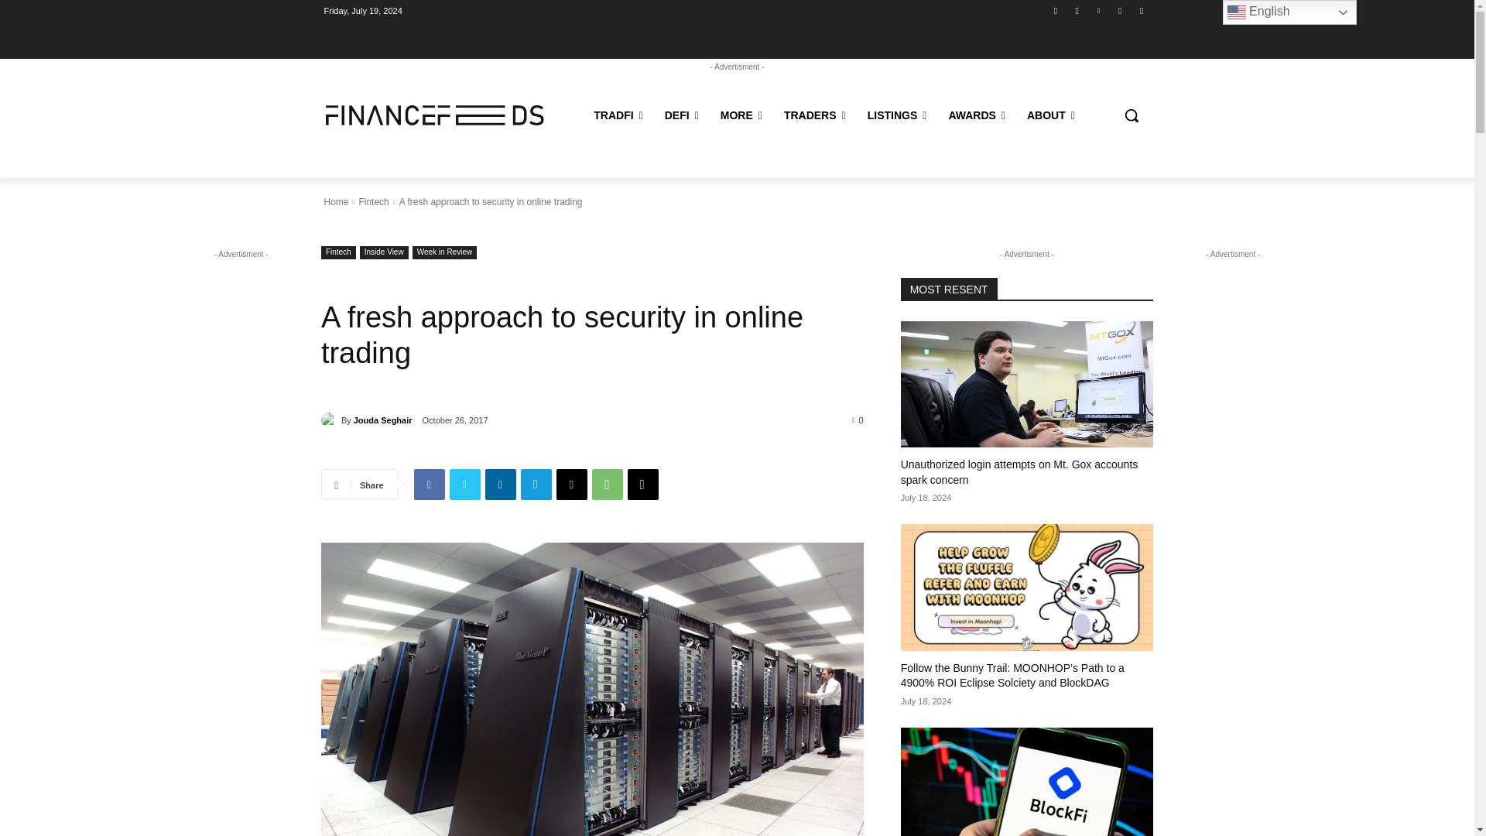 This screenshot has height=836, width=1486. What do you see at coordinates (1097, 10) in the screenshot?
I see `Linkedin` at bounding box center [1097, 10].